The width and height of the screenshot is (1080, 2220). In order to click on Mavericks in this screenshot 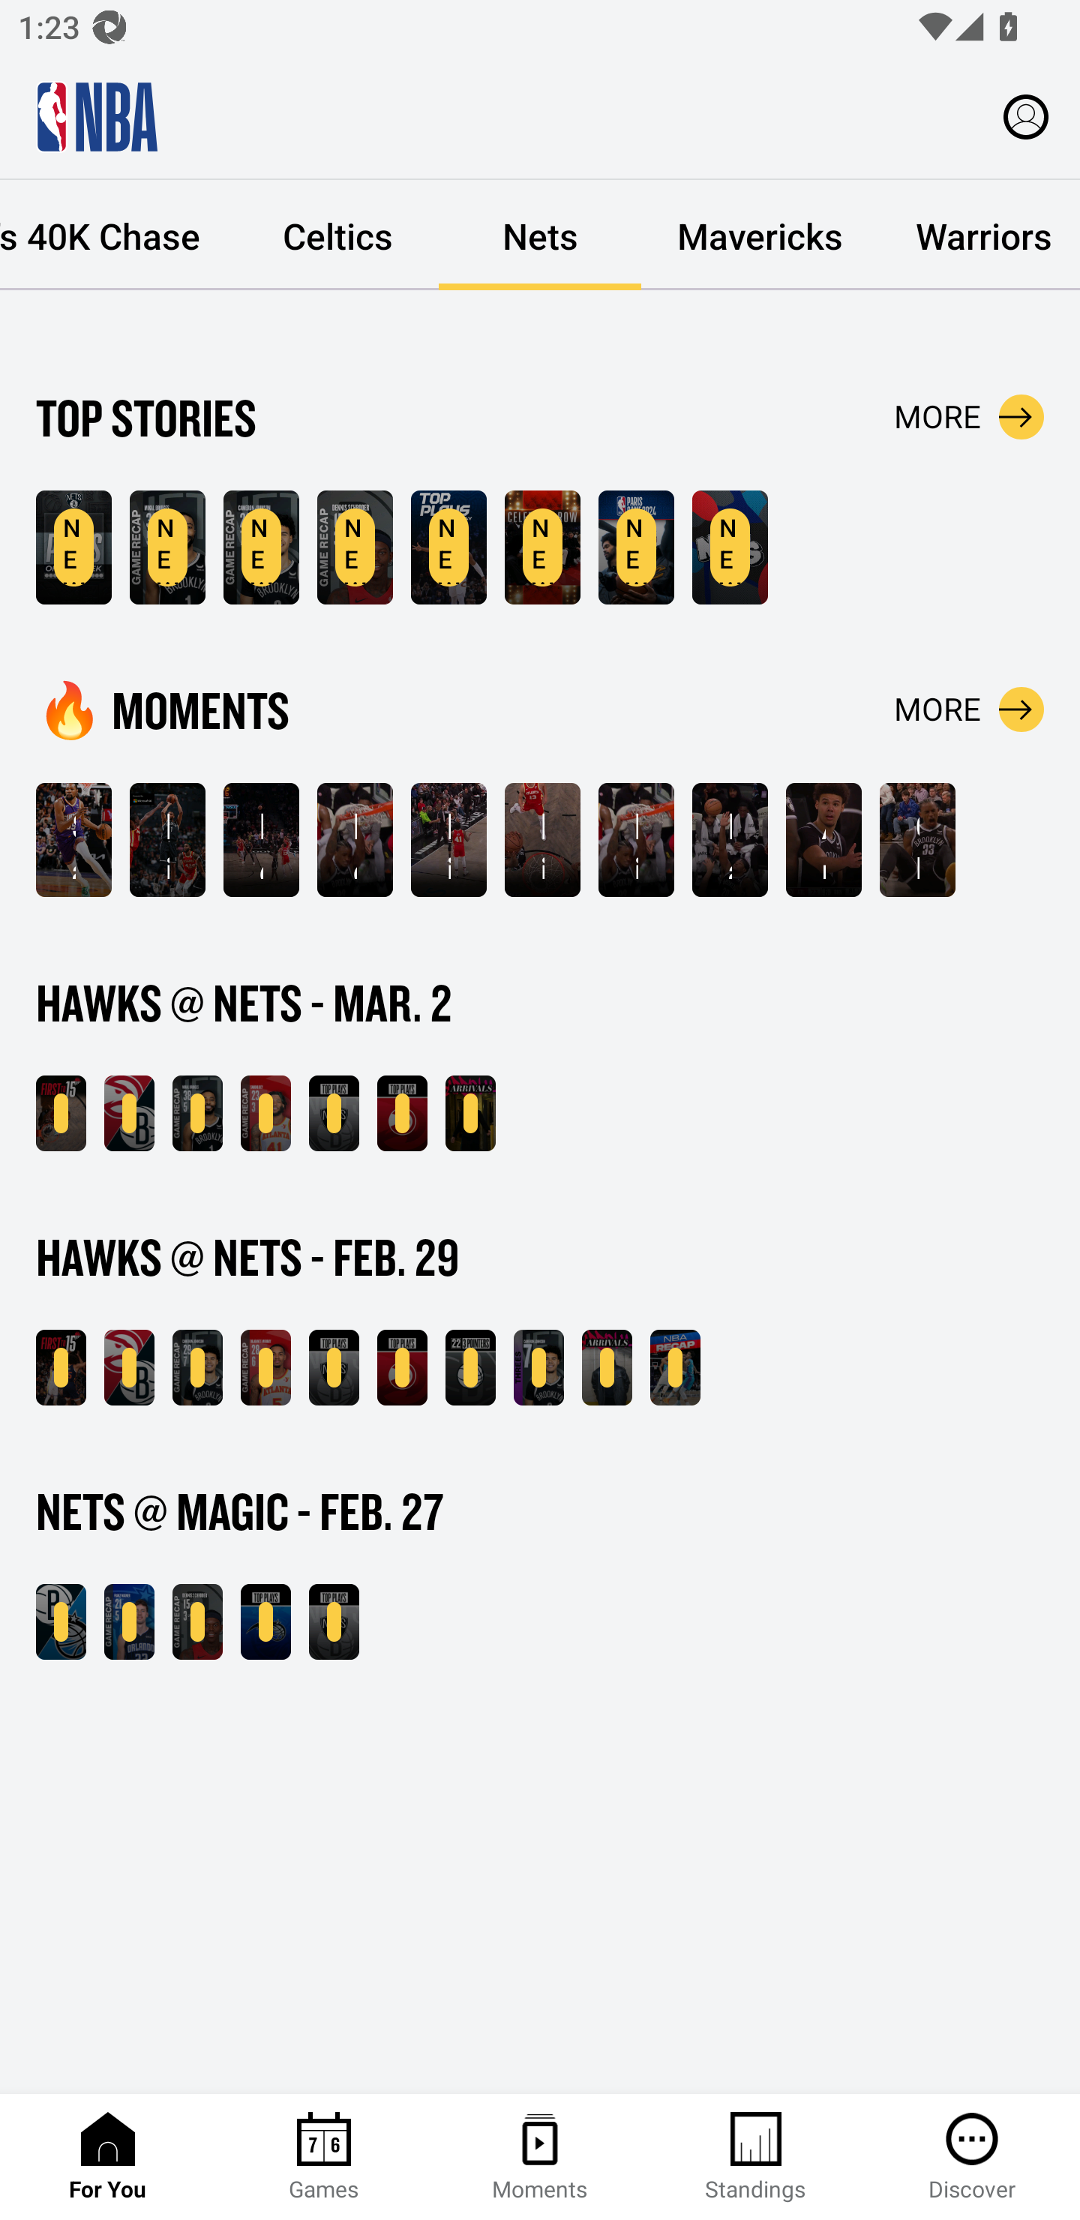, I will do `click(760, 235)`.